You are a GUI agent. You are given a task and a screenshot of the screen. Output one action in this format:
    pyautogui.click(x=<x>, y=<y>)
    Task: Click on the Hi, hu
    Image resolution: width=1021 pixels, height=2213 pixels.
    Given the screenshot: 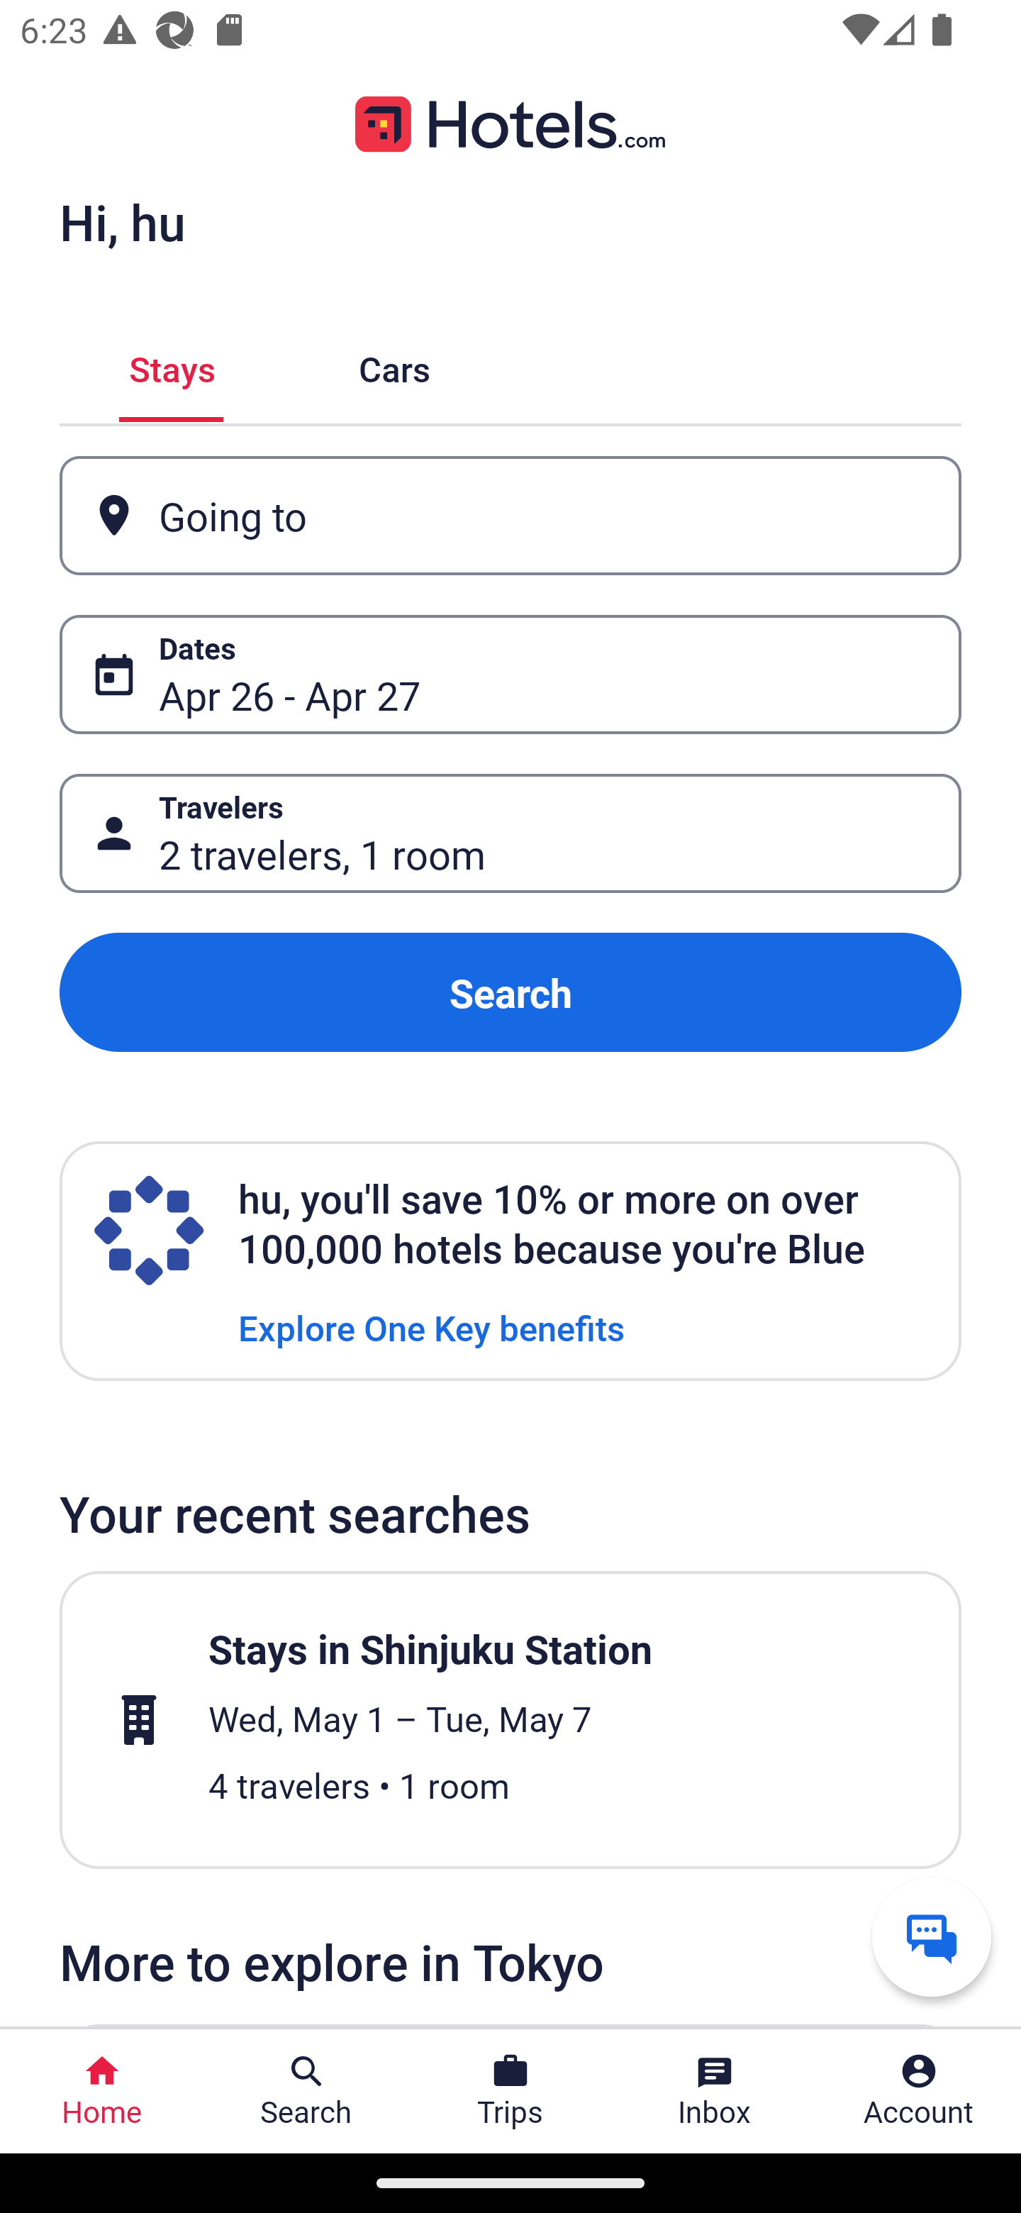 What is the action you would take?
    pyautogui.click(x=122, y=221)
    